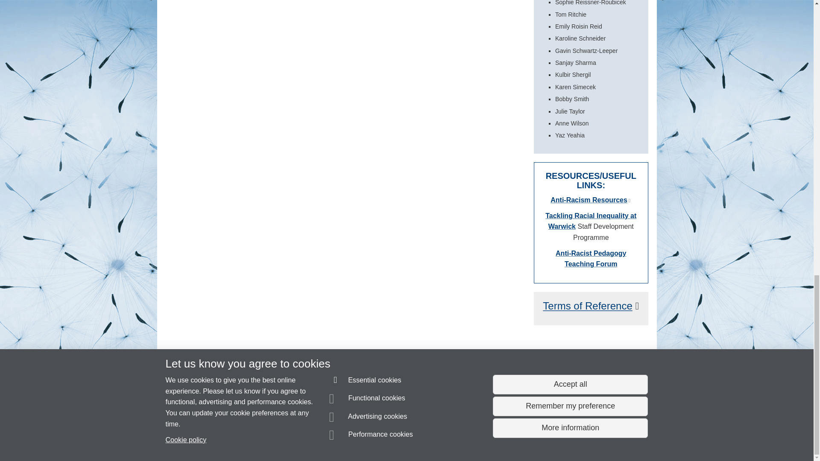 This screenshot has width=820, height=461. I want to click on Copyright Statement, so click(290, 439).